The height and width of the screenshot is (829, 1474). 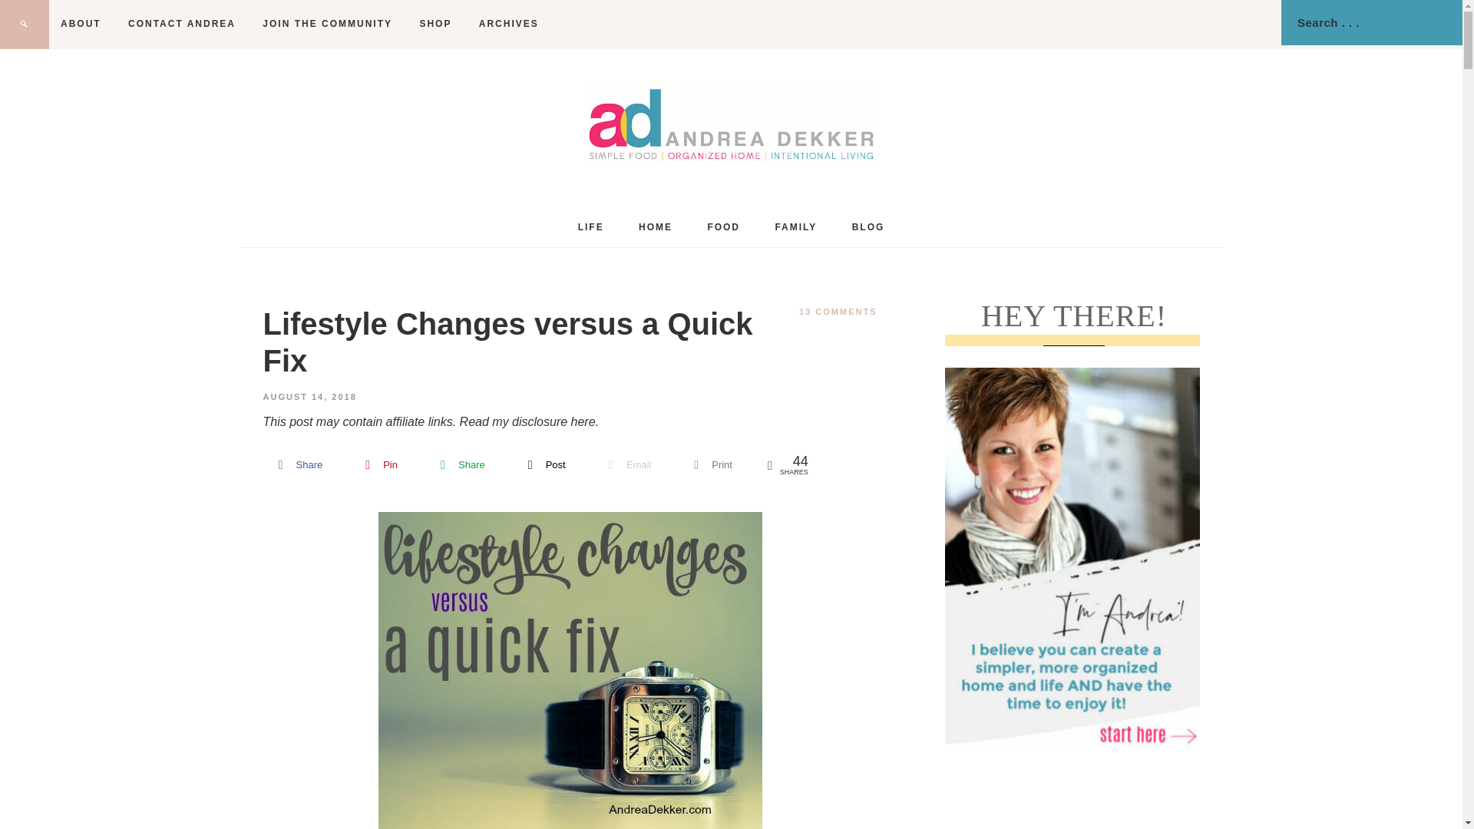 What do you see at coordinates (591, 227) in the screenshot?
I see `LIFE` at bounding box center [591, 227].